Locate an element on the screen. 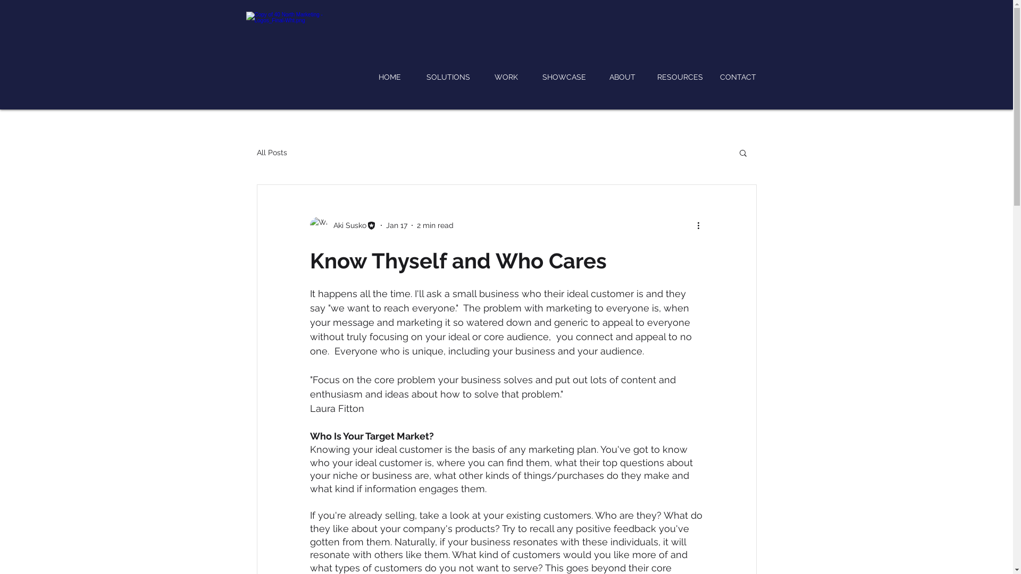 The width and height of the screenshot is (1021, 574). CONTACT is located at coordinates (738, 77).